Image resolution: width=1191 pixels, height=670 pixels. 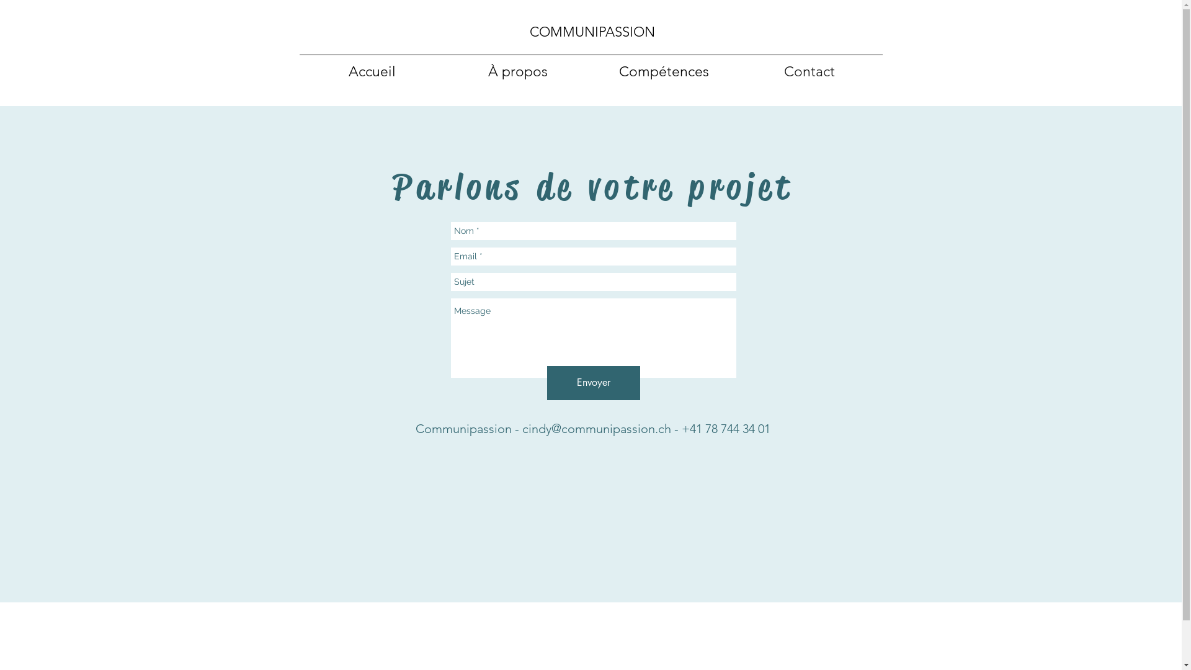 What do you see at coordinates (594, 383) in the screenshot?
I see `Envoyer` at bounding box center [594, 383].